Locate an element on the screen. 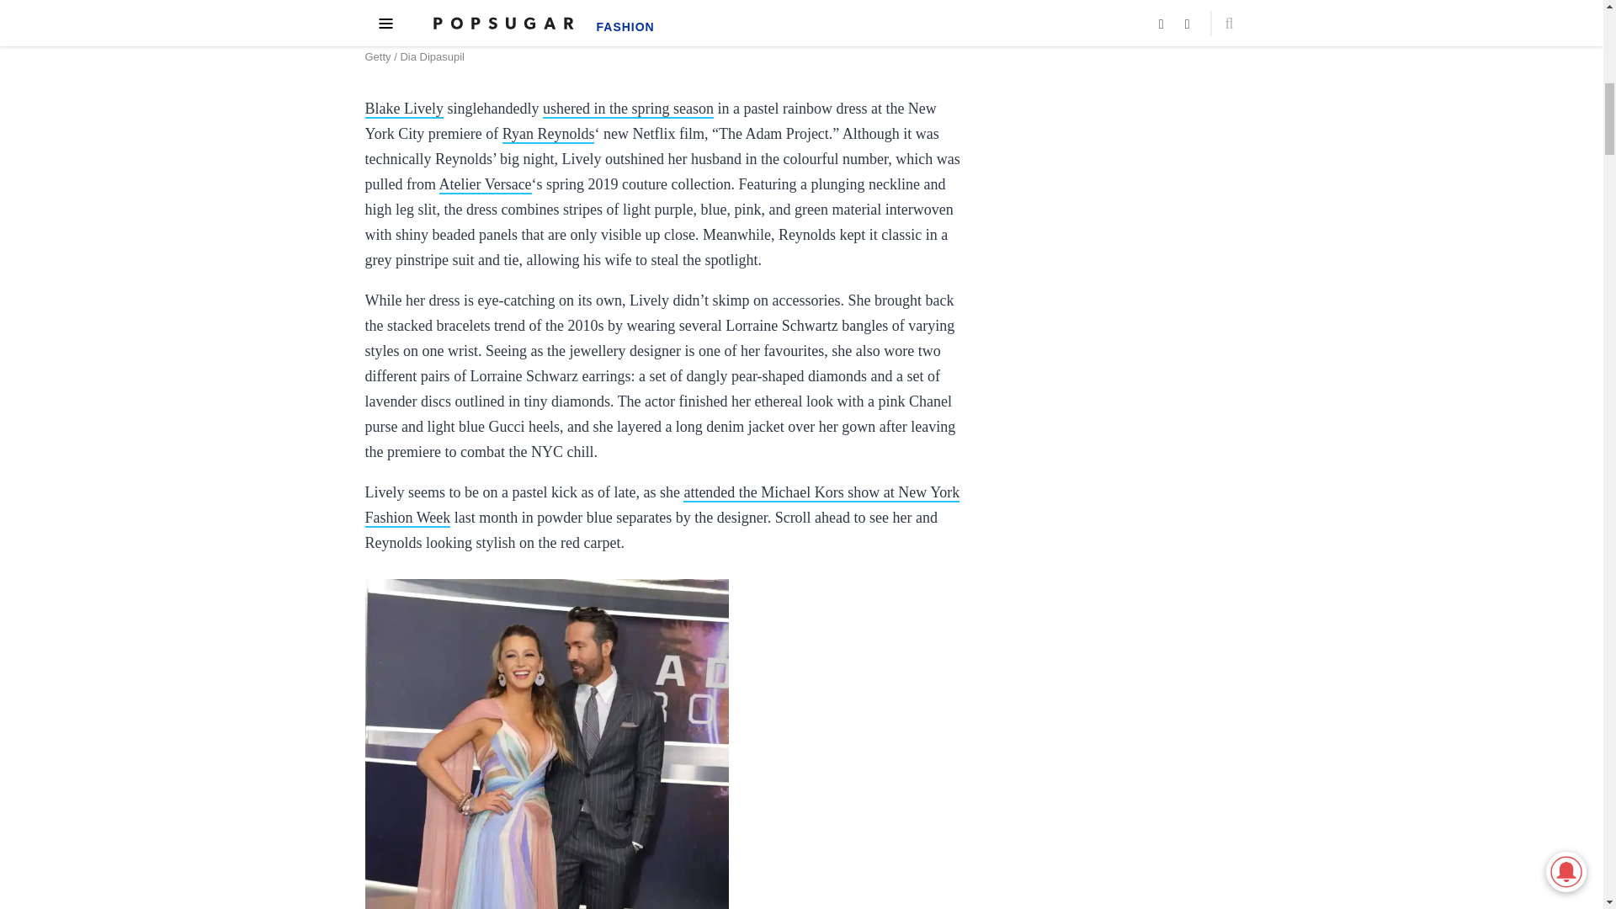 The height and width of the screenshot is (909, 1616). Blake Lively is located at coordinates (404, 109).